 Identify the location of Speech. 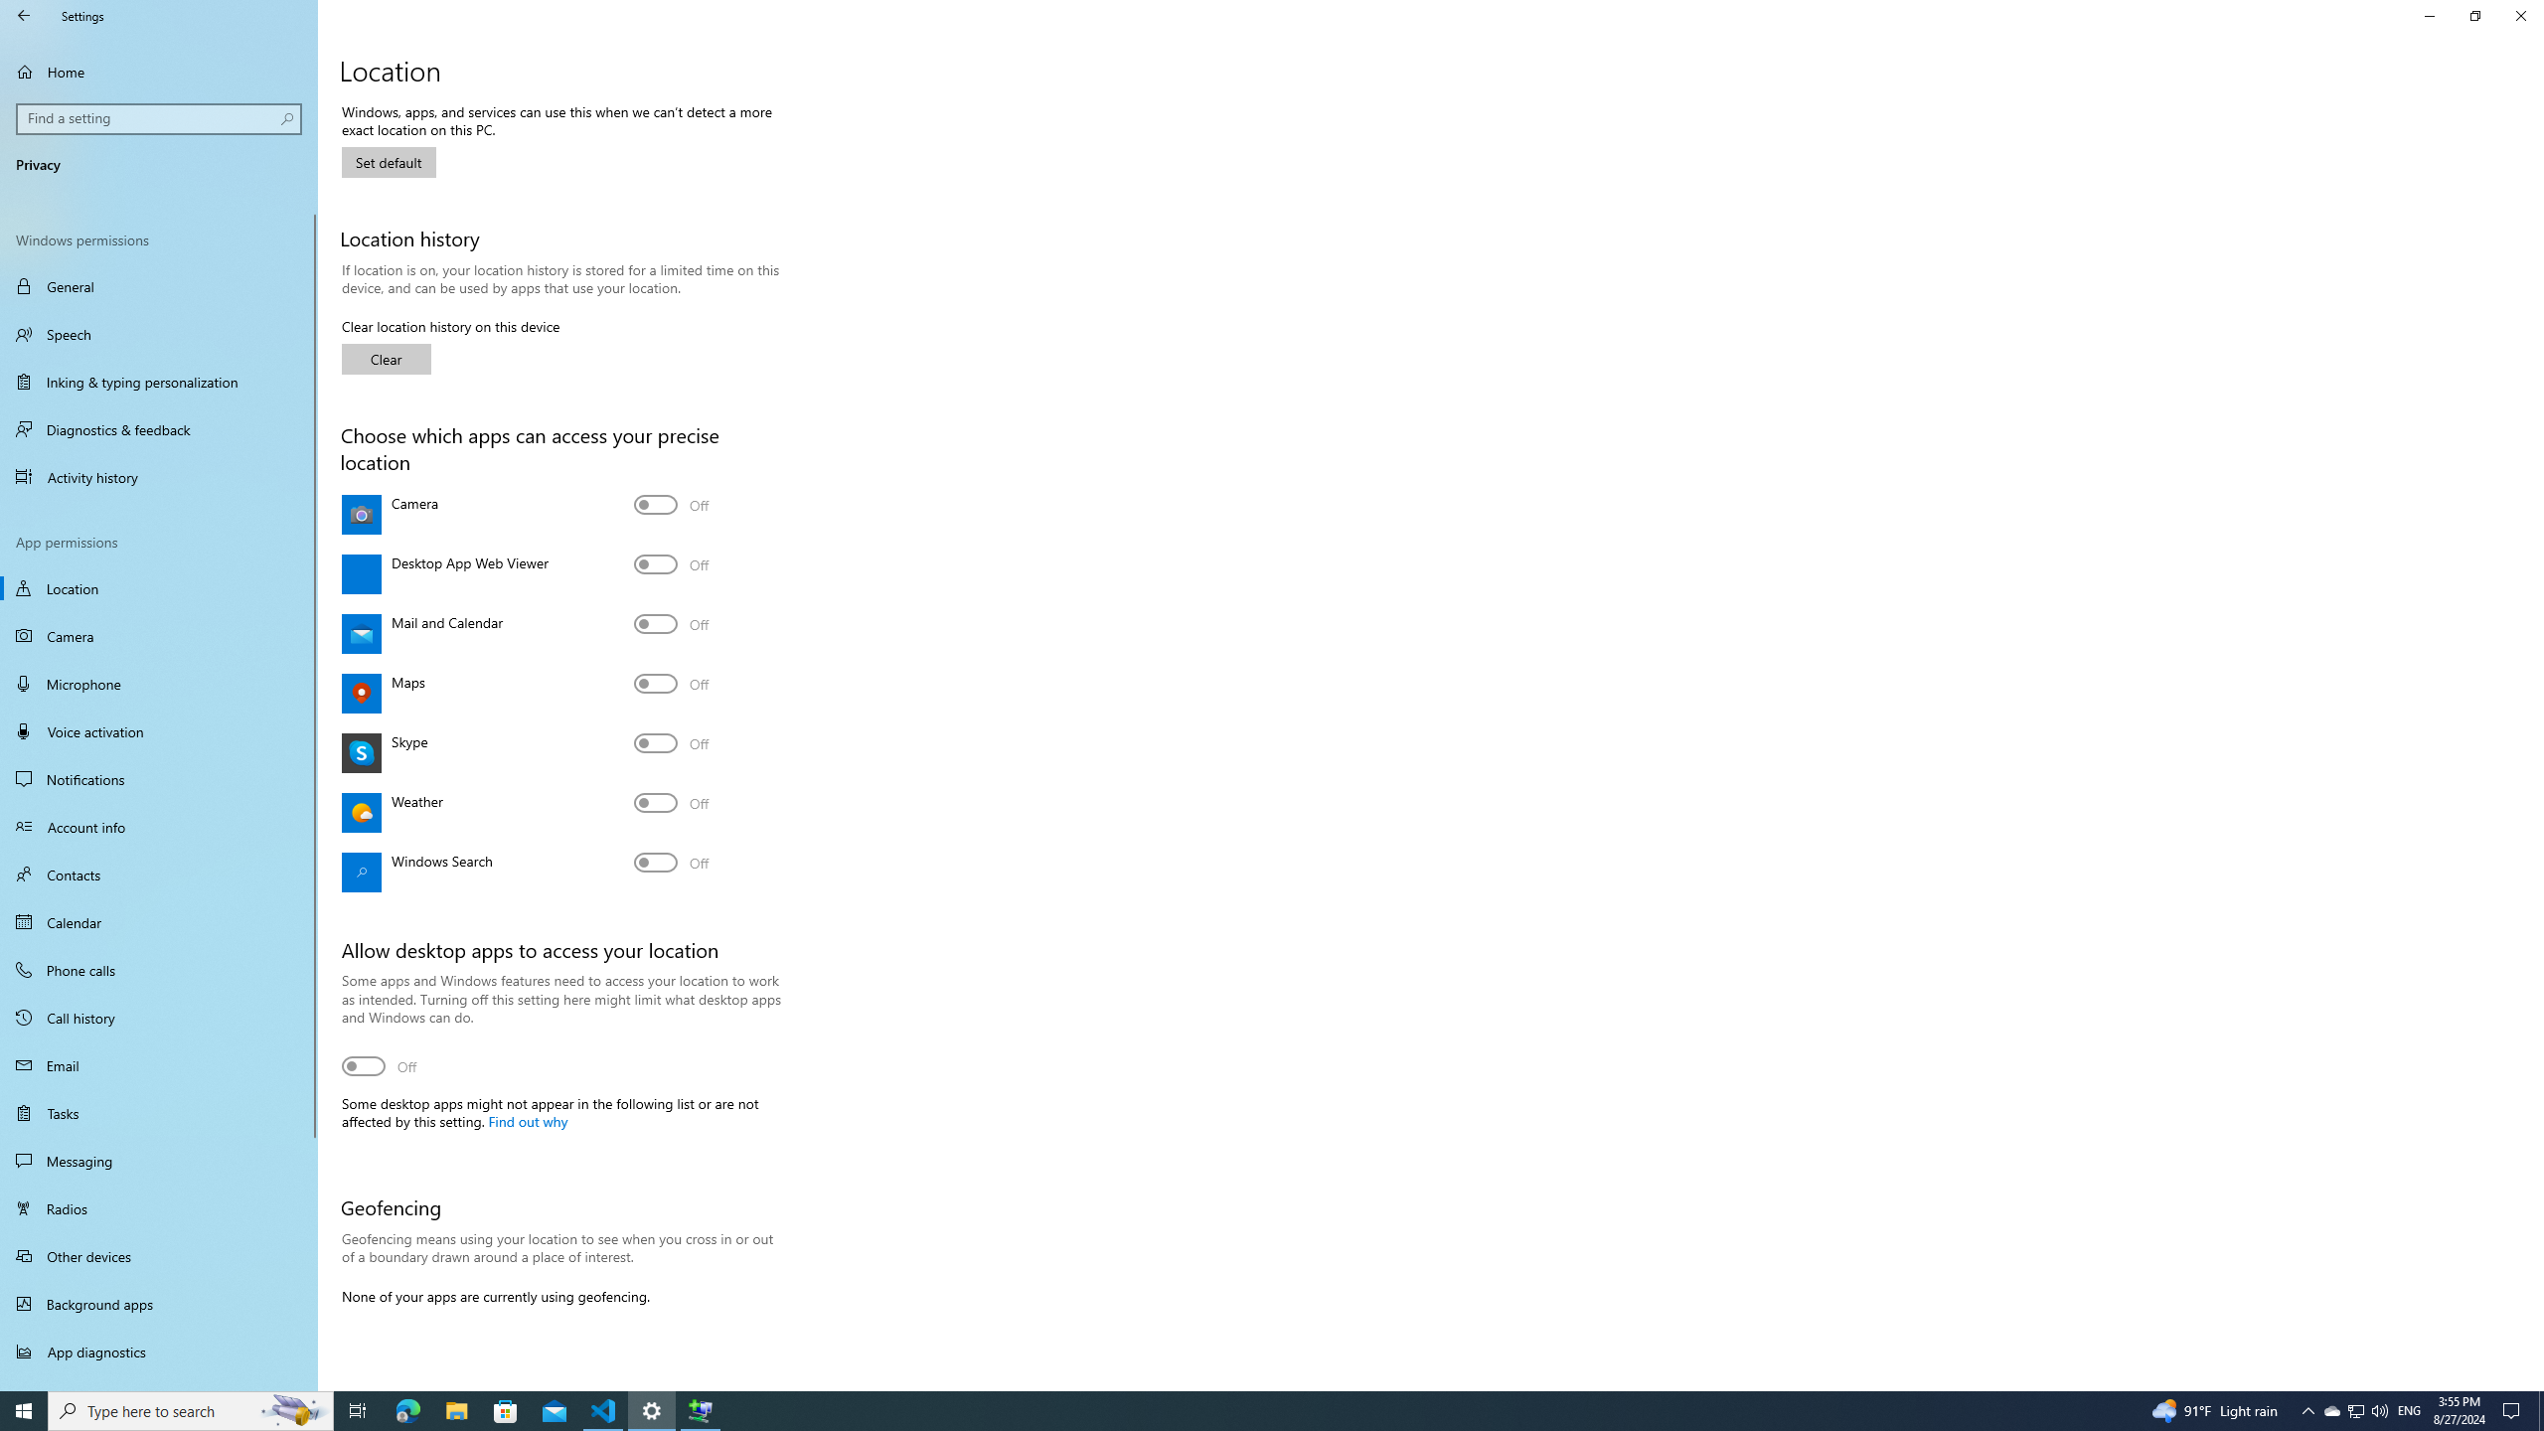
(159, 334).